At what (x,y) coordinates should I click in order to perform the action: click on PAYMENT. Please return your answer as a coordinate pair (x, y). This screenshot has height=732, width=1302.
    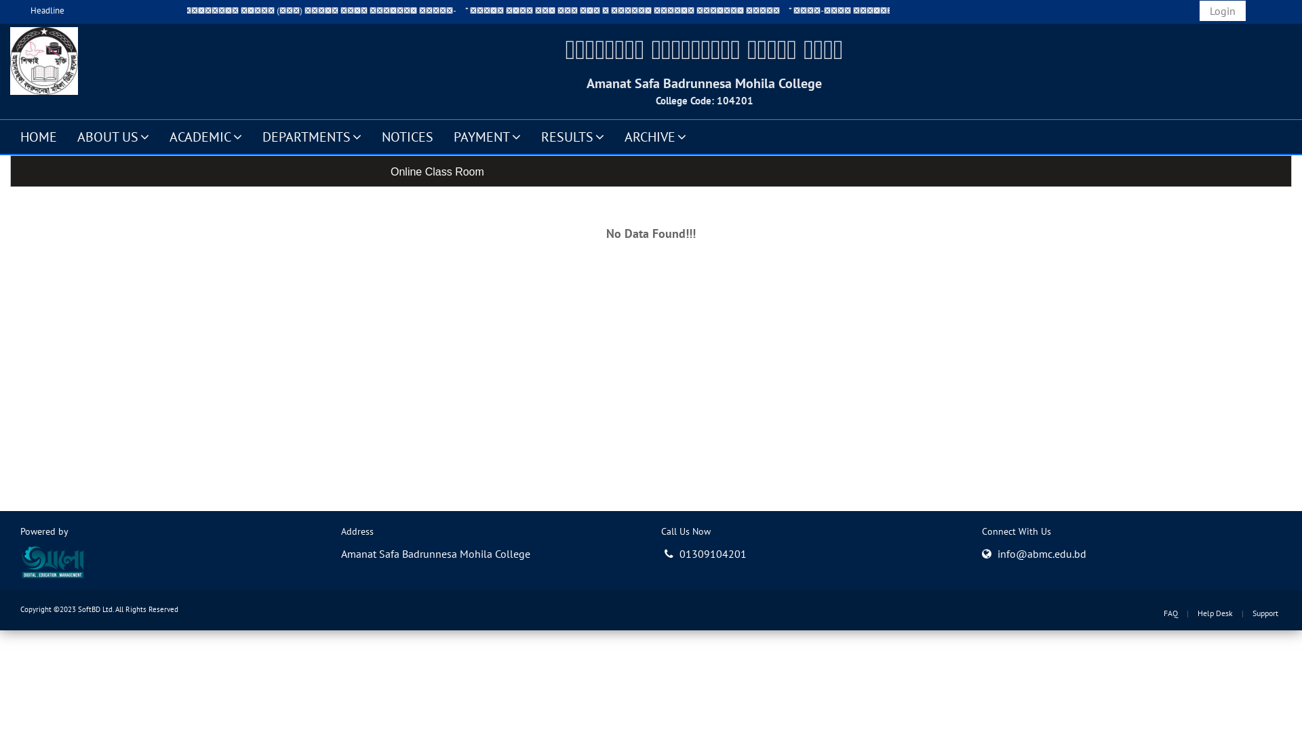
    Looking at the image, I should click on (487, 136).